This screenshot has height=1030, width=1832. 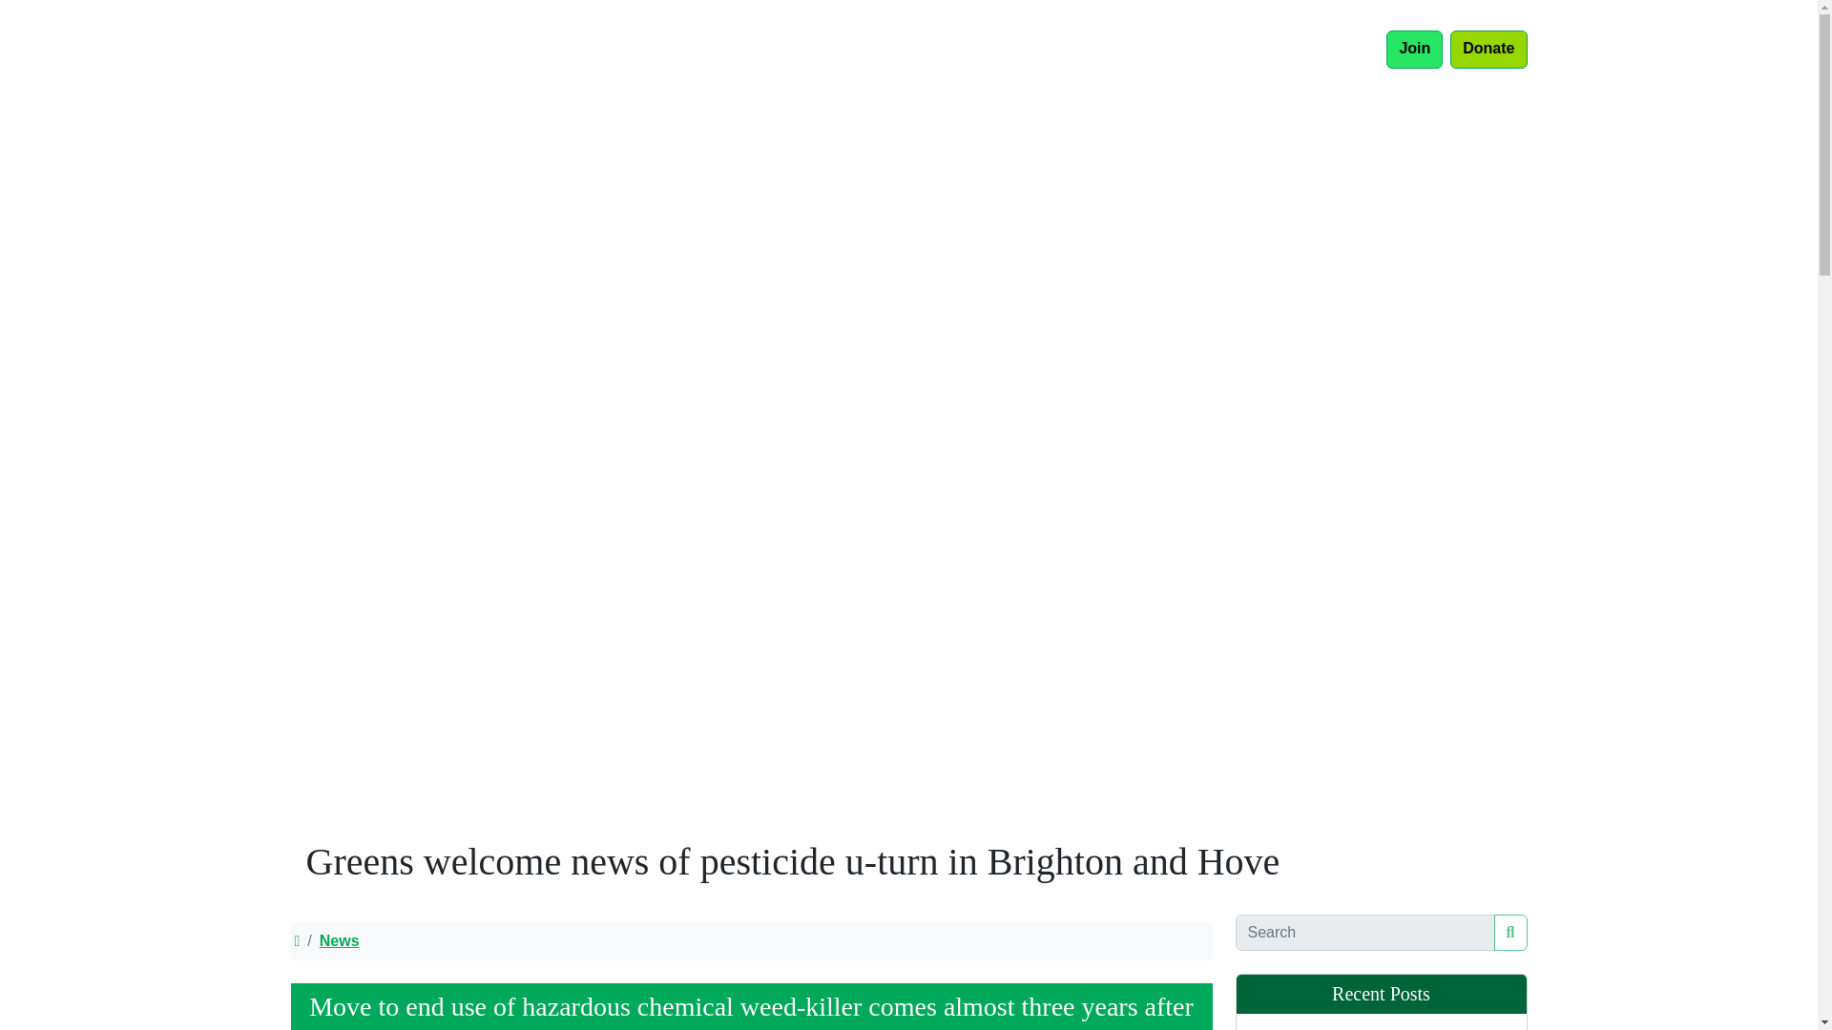 I want to click on News, so click(x=750, y=940).